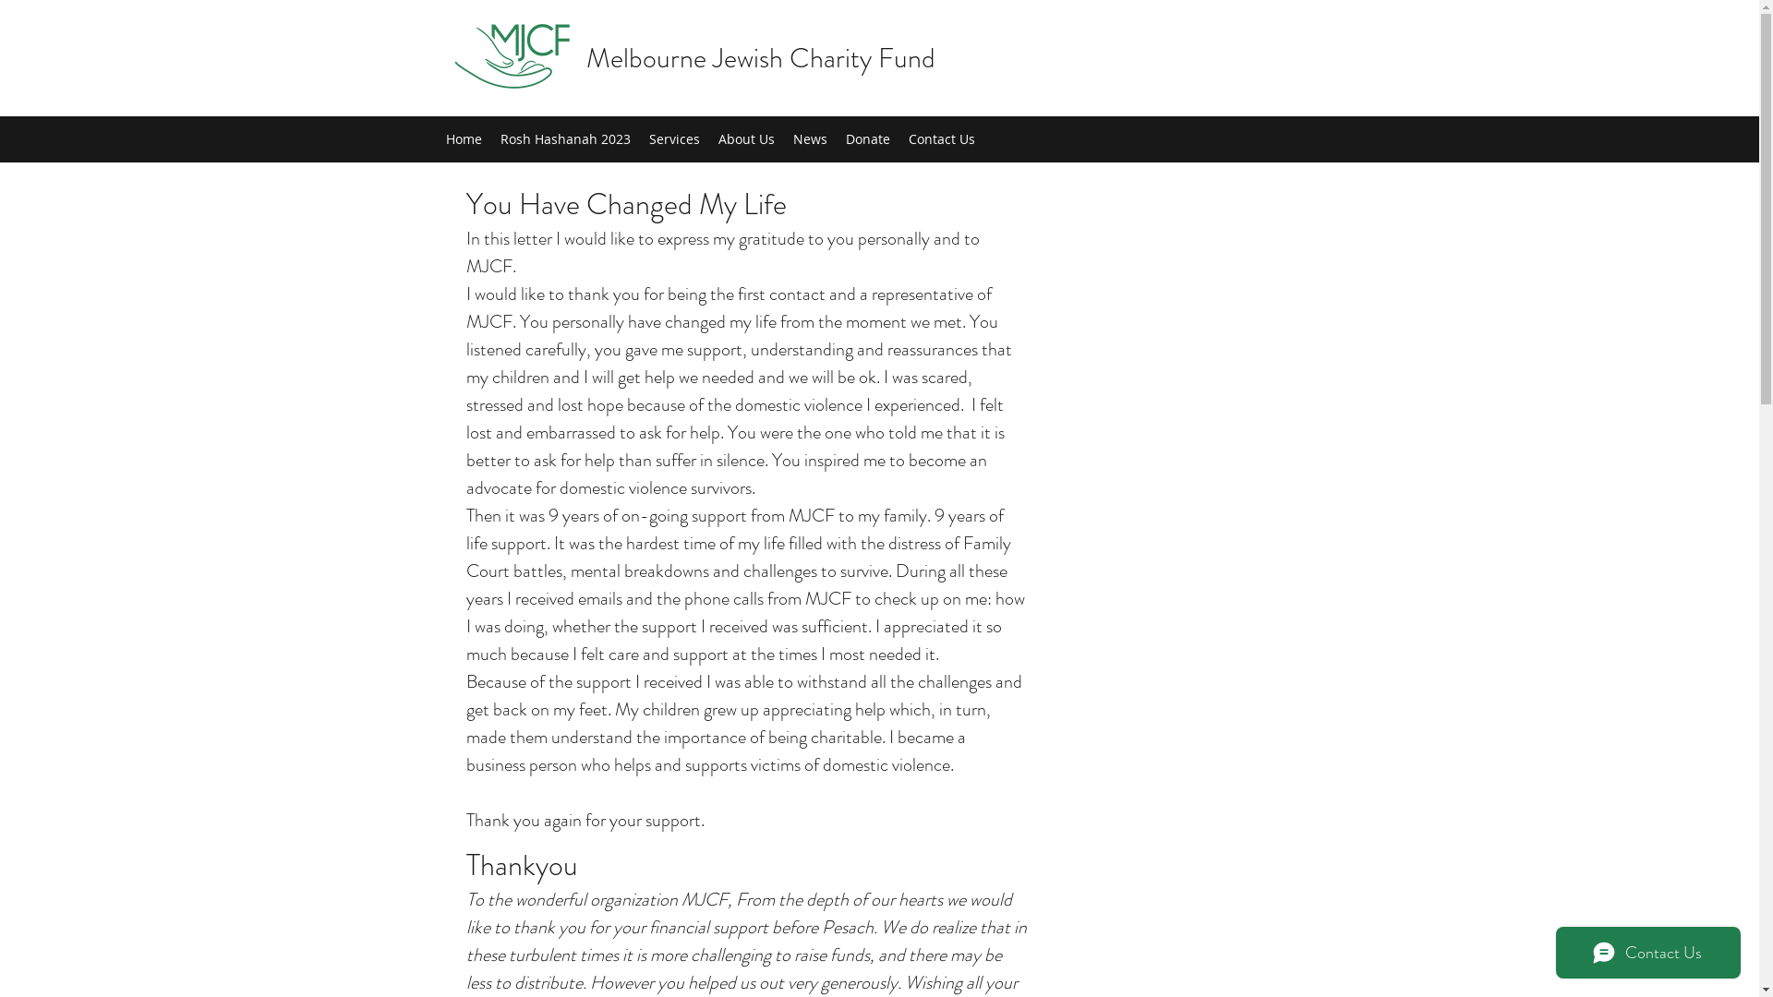  Describe the element at coordinates (565, 139) in the screenshot. I see `Rosh Hashanah 2023` at that location.